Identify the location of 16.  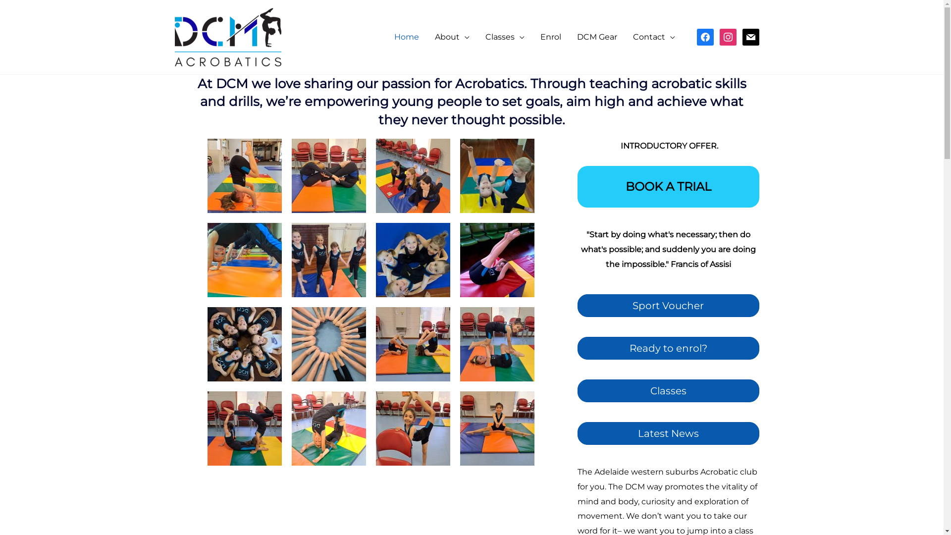
(497, 176).